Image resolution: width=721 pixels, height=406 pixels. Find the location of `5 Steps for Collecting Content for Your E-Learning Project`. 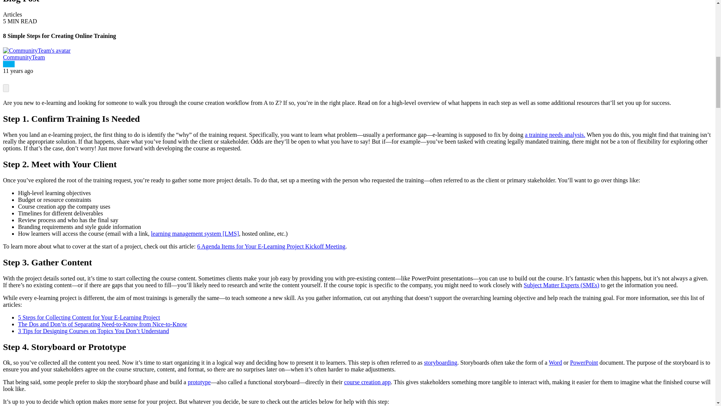

5 Steps for Collecting Content for Your E-Learning Project is located at coordinates (89, 317).